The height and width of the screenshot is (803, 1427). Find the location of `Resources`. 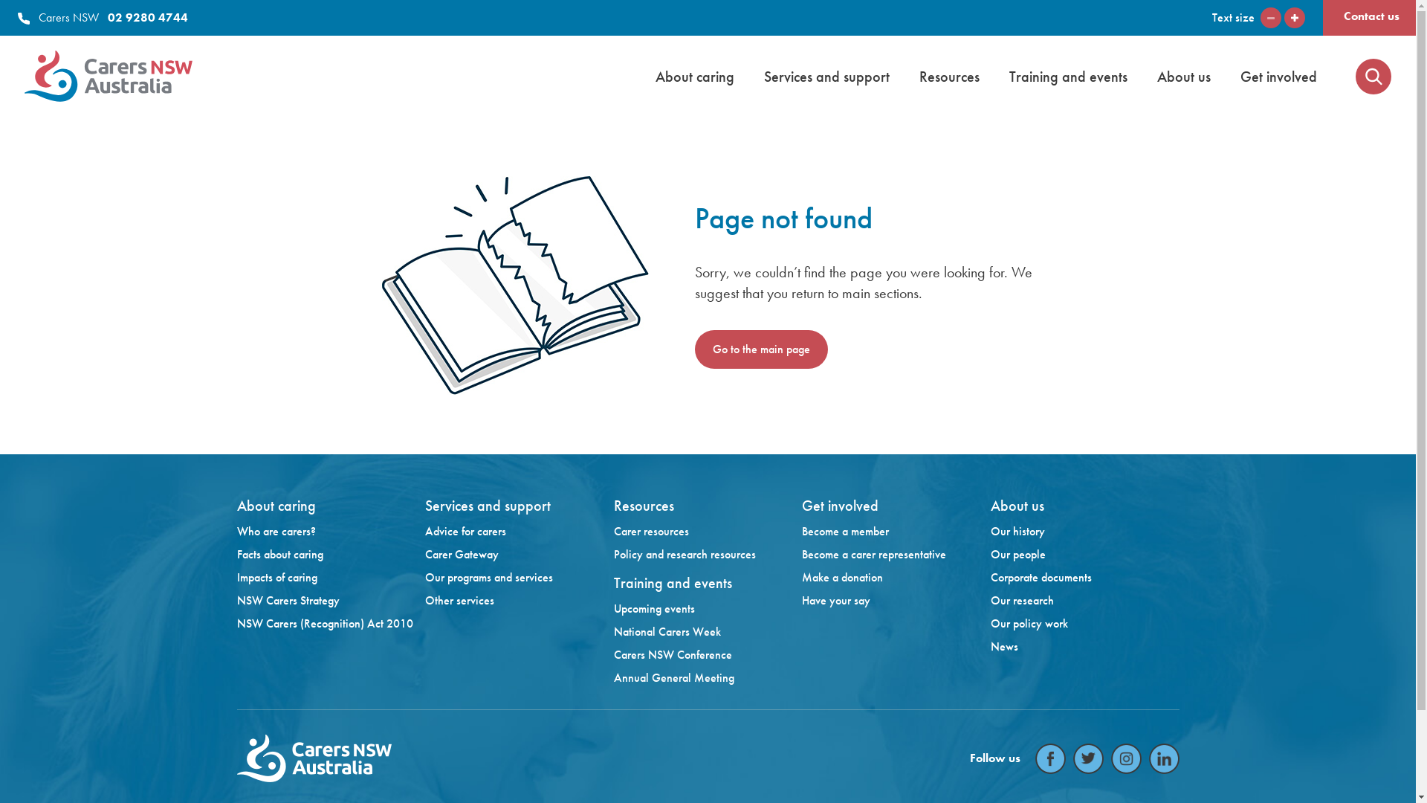

Resources is located at coordinates (950, 76).